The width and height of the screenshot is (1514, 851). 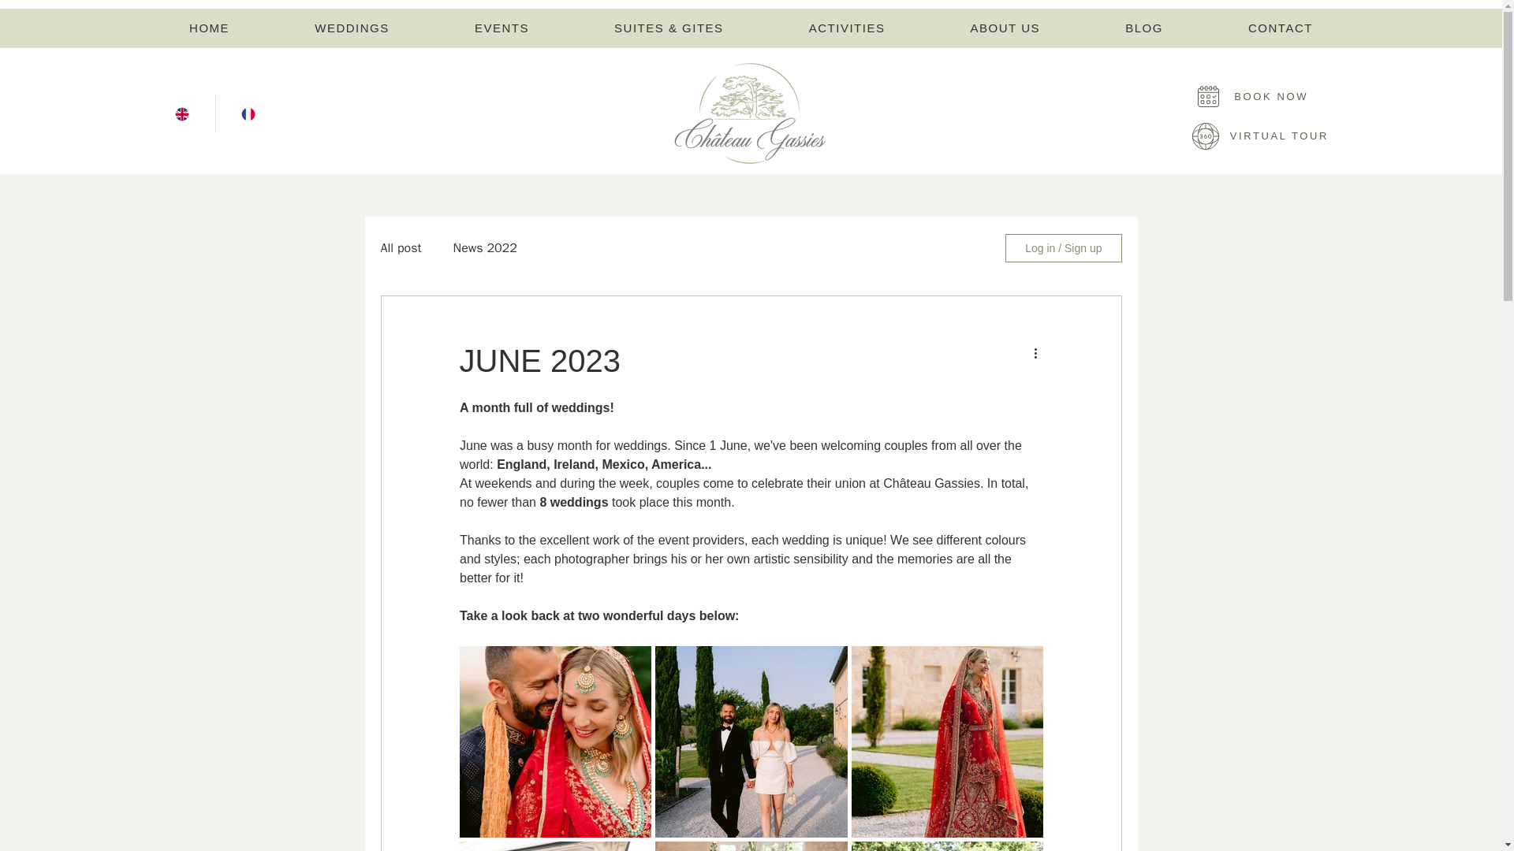 I want to click on HOME, so click(x=210, y=28).